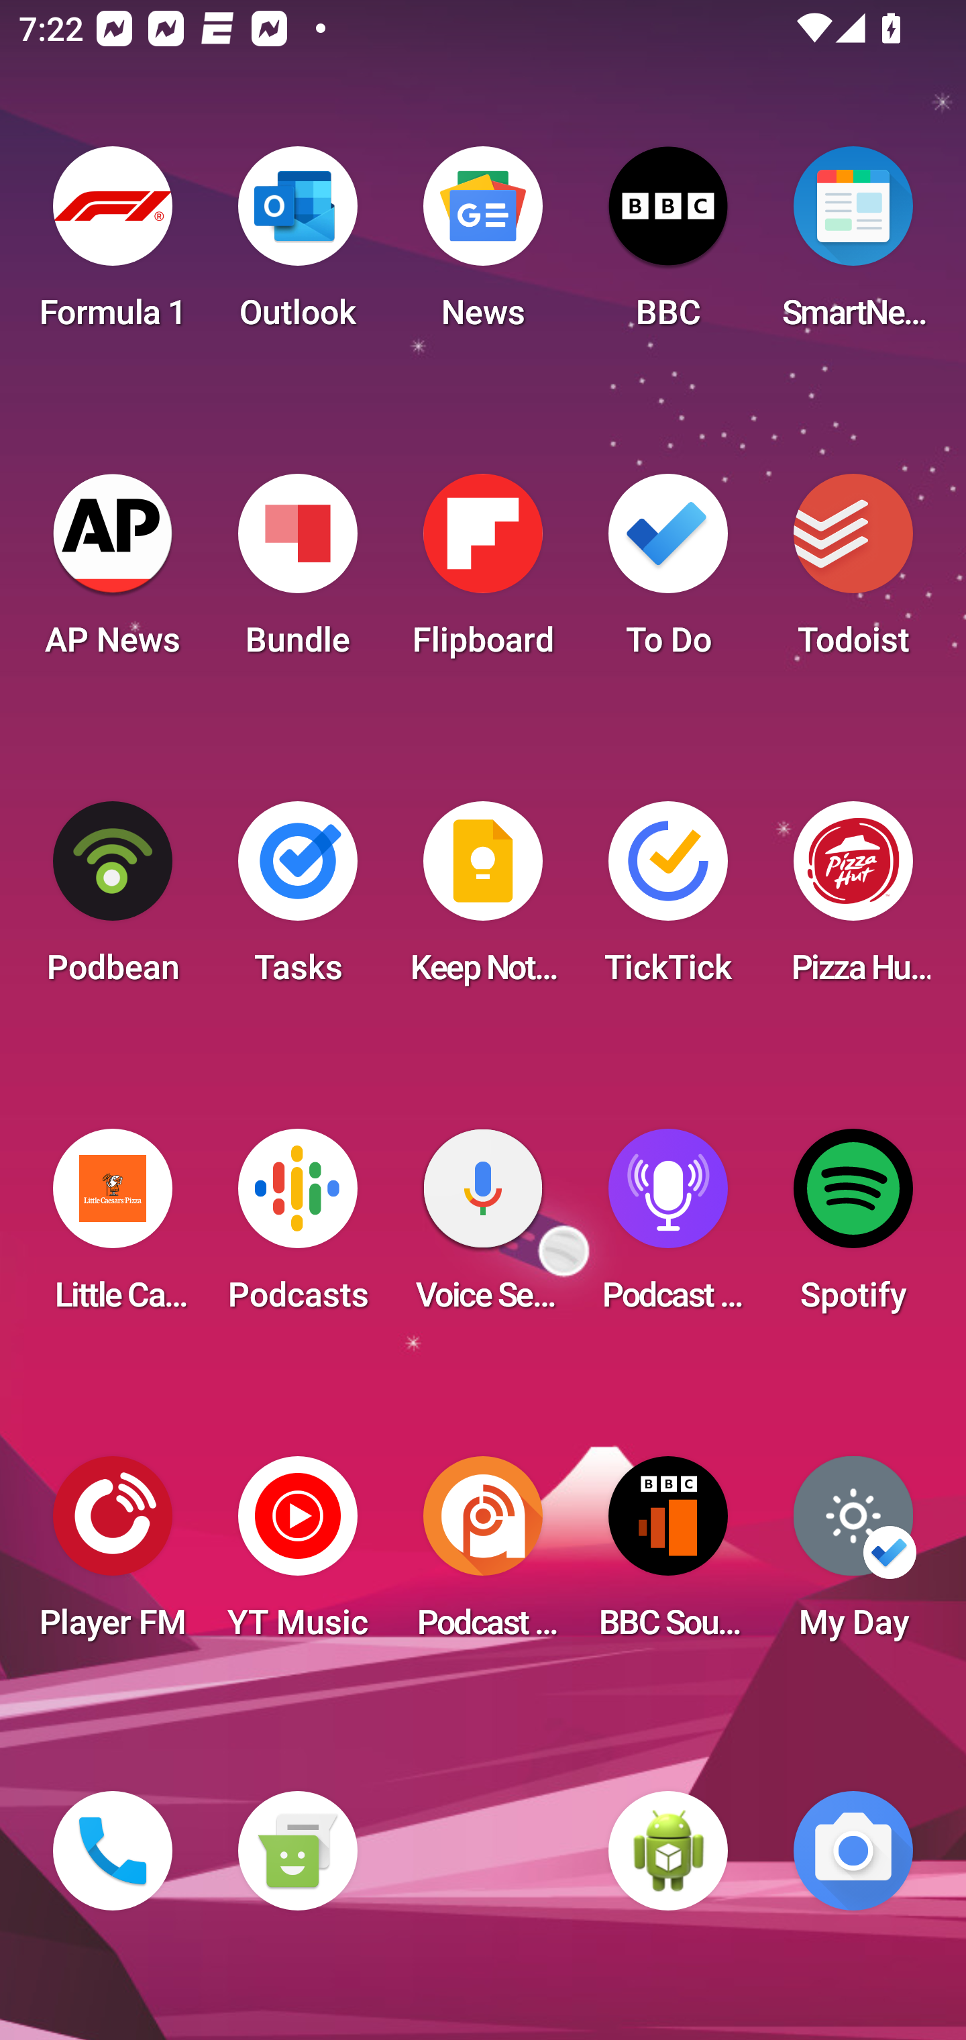  Describe the element at coordinates (853, 1228) in the screenshot. I see `Spotify` at that location.